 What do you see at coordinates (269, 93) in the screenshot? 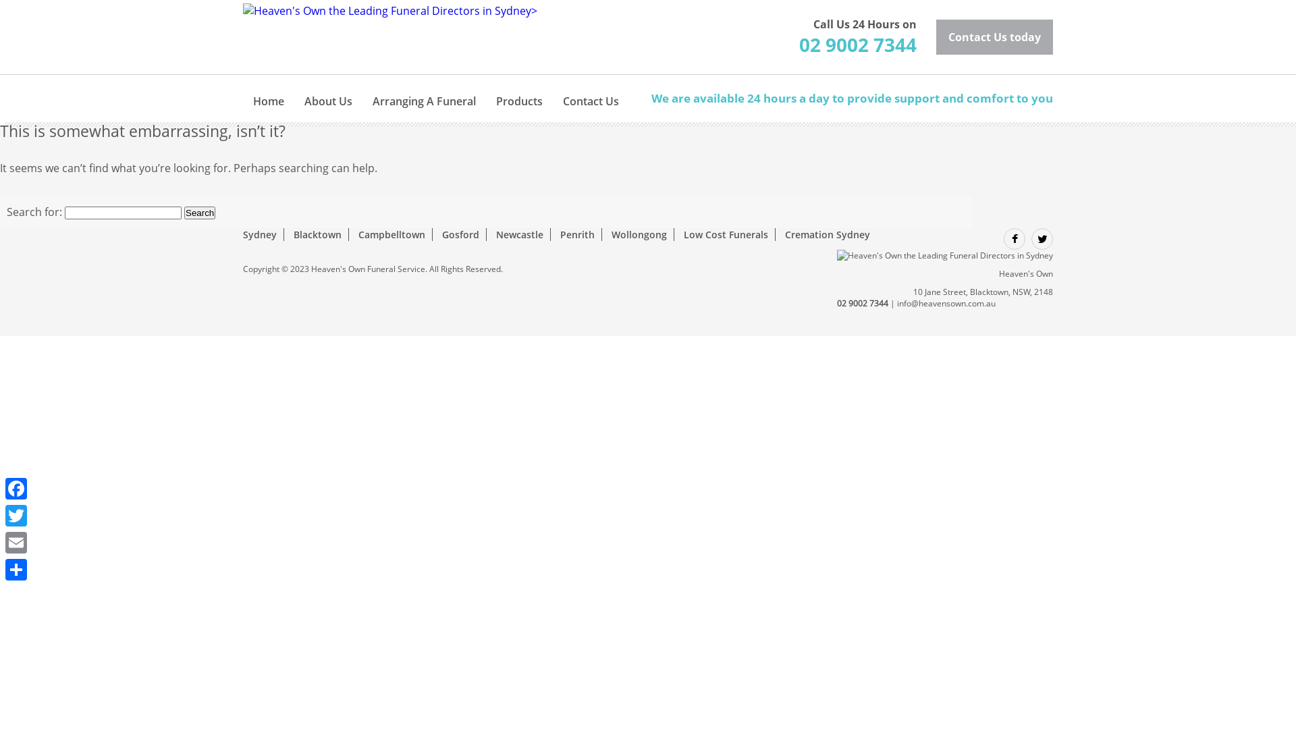
I see `Home` at bounding box center [269, 93].